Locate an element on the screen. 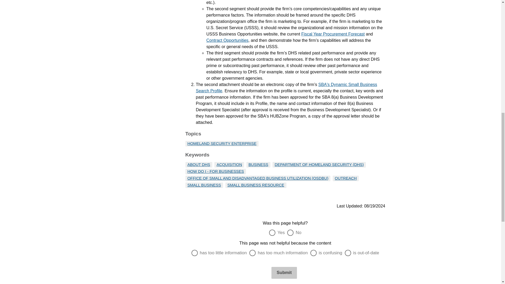 Image resolution: width=505 pixels, height=284 pixels. SBA's Dynamic Small Business Search Profile is located at coordinates (286, 88).